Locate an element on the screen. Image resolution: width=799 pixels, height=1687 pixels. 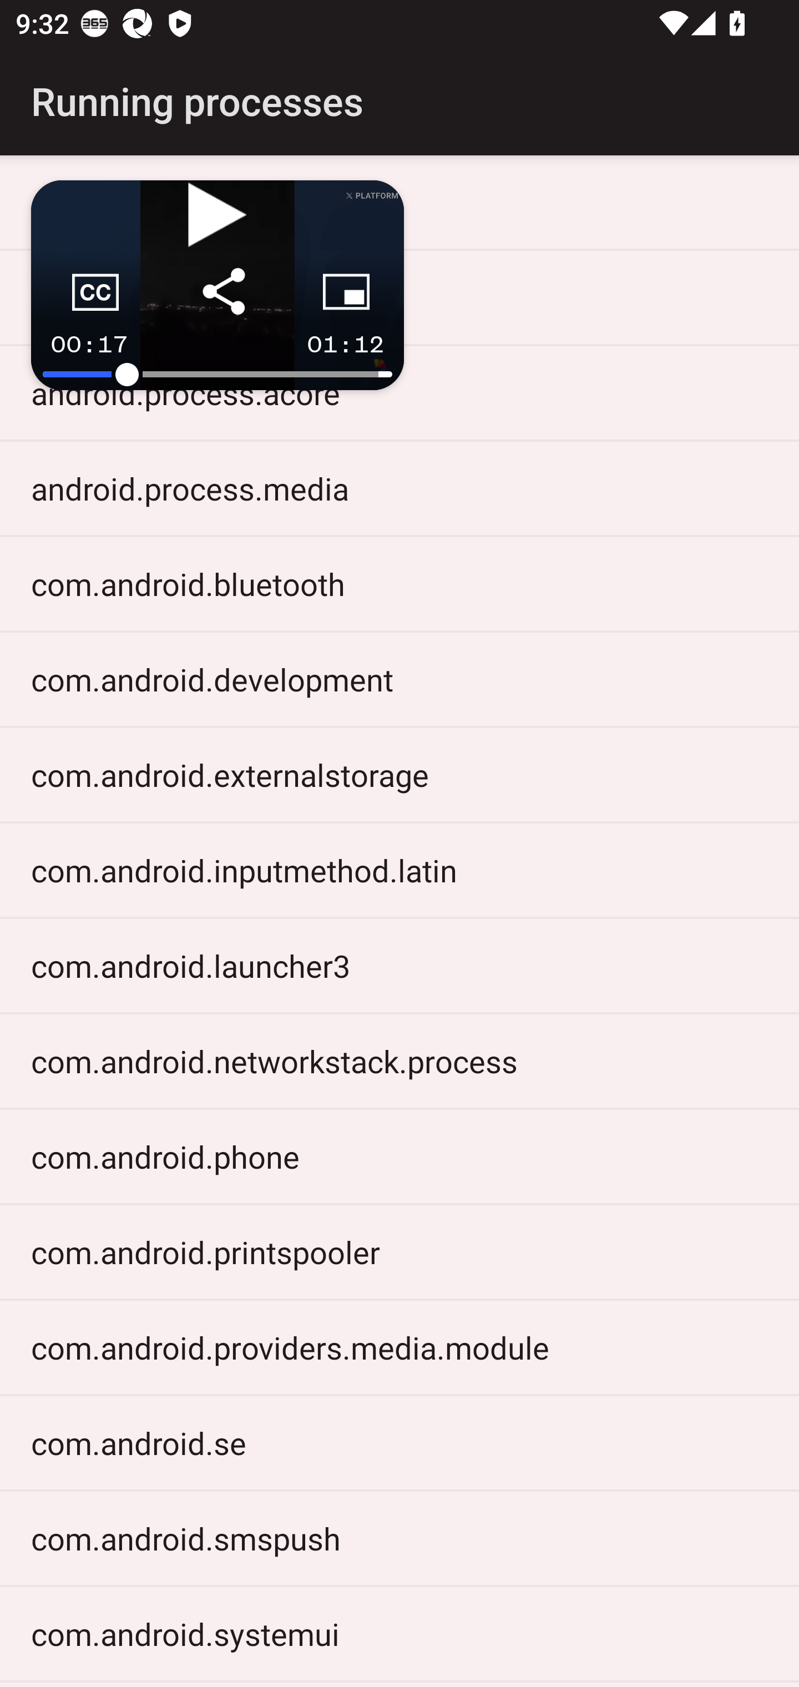
com.android.inputmethod.latin is located at coordinates (399, 869).